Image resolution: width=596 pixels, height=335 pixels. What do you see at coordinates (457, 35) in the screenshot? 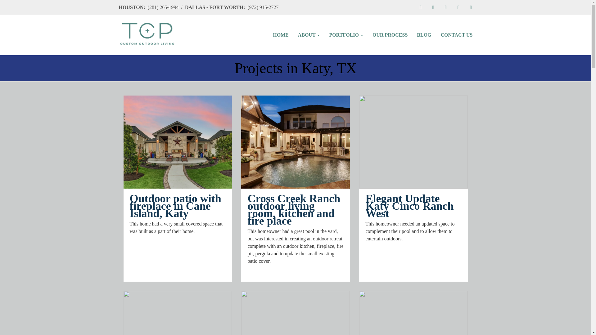
I see `CONTACT US` at bounding box center [457, 35].